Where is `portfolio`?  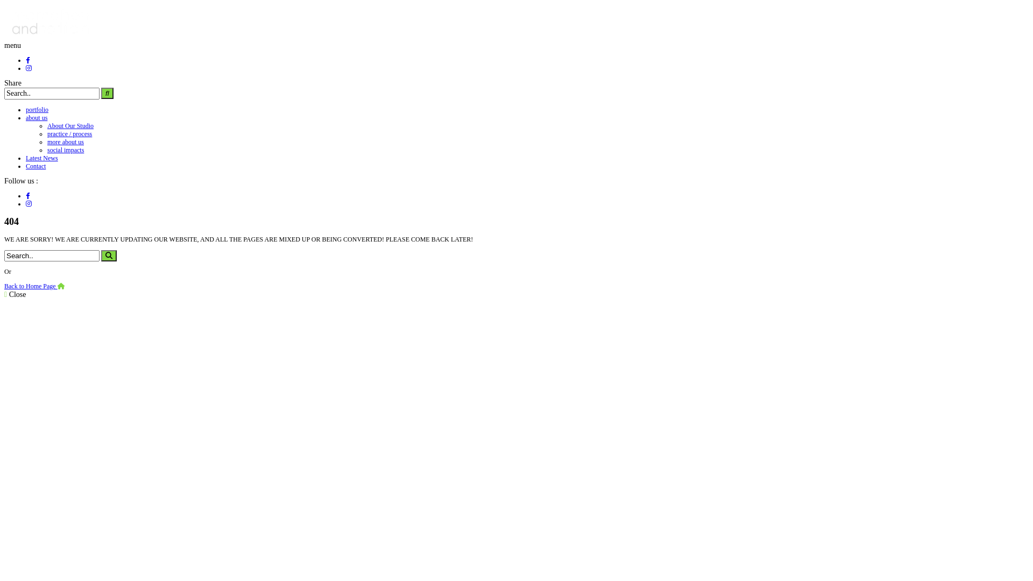
portfolio is located at coordinates (37, 110).